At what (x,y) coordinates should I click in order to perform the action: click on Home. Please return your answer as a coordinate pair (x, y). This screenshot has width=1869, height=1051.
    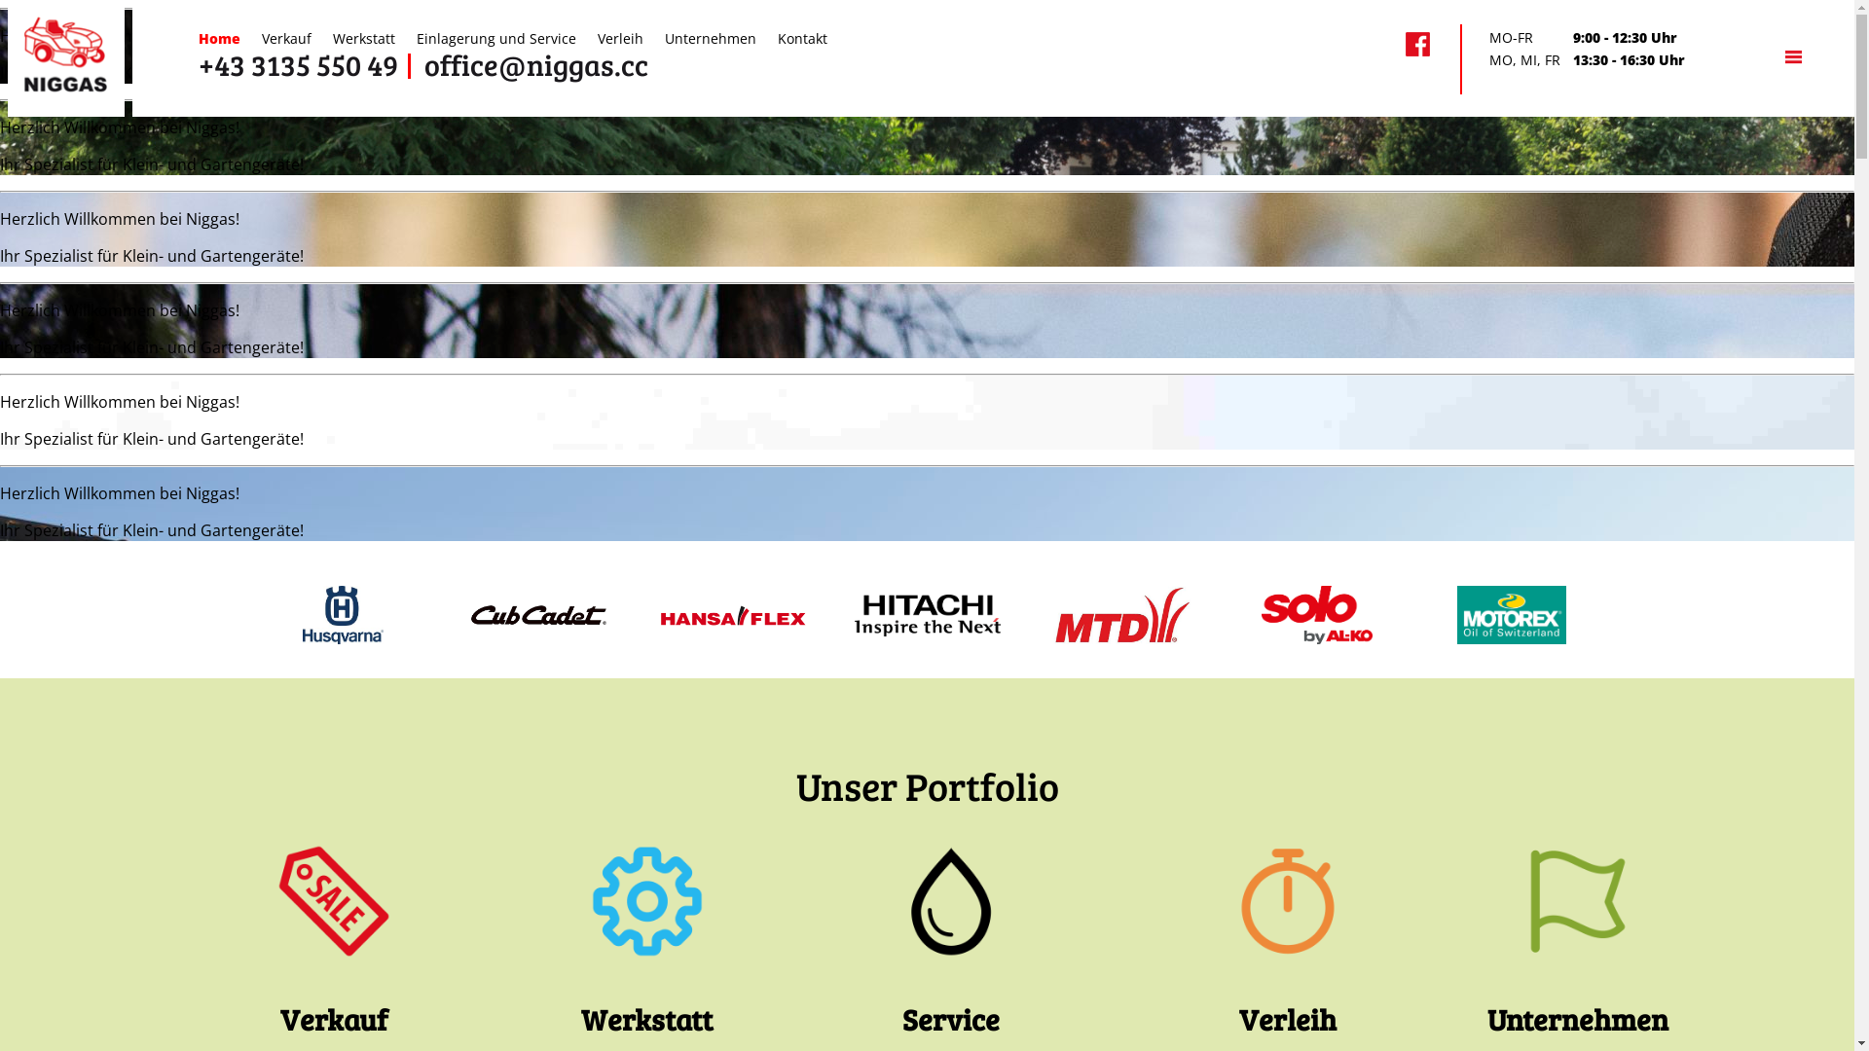
    Looking at the image, I should click on (219, 39).